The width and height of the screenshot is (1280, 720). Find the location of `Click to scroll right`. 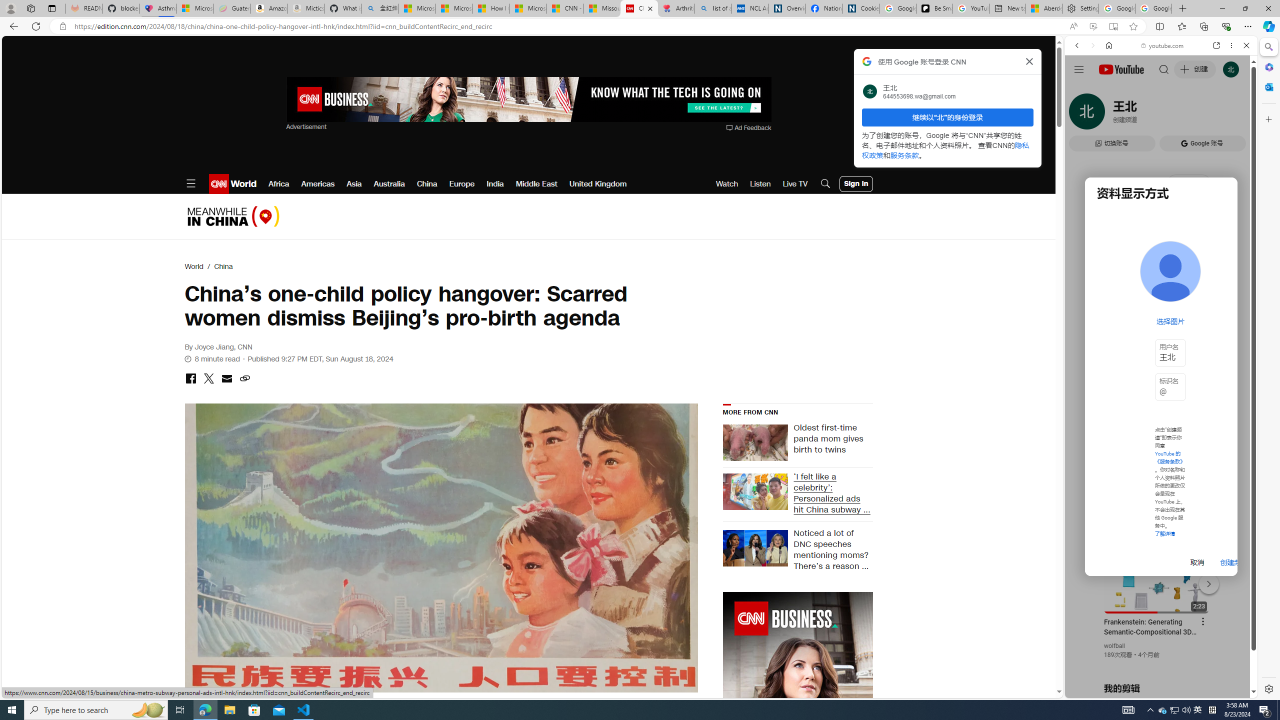

Click to scroll right is located at coordinates (1237, 401).